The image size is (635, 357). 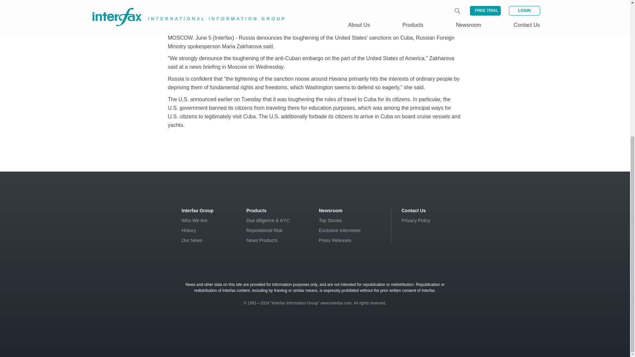 What do you see at coordinates (189, 230) in the screenshot?
I see `History` at bounding box center [189, 230].